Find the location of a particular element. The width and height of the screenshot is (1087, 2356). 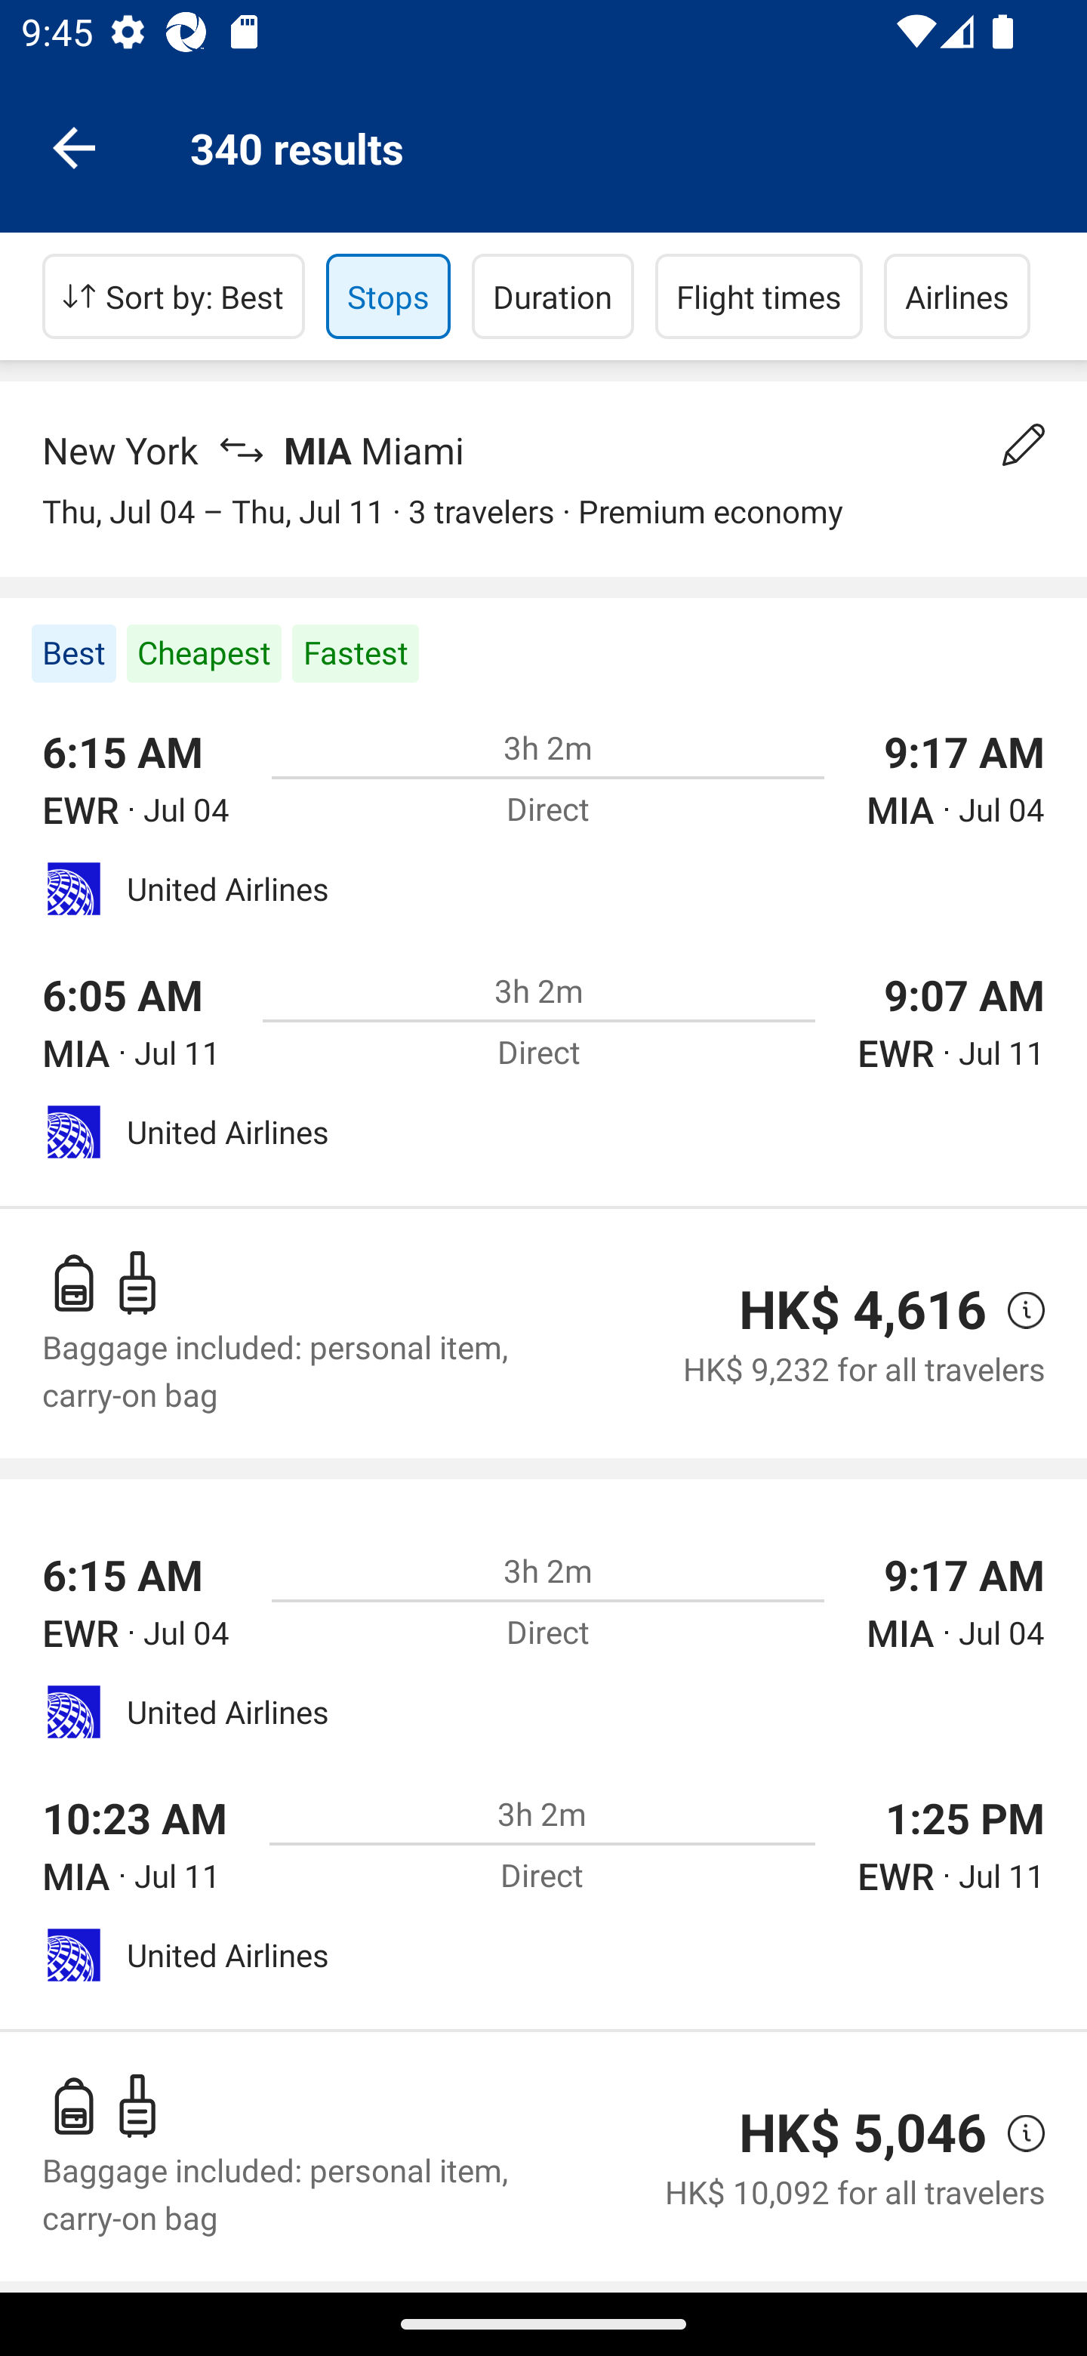

Stops is located at coordinates (388, 296).